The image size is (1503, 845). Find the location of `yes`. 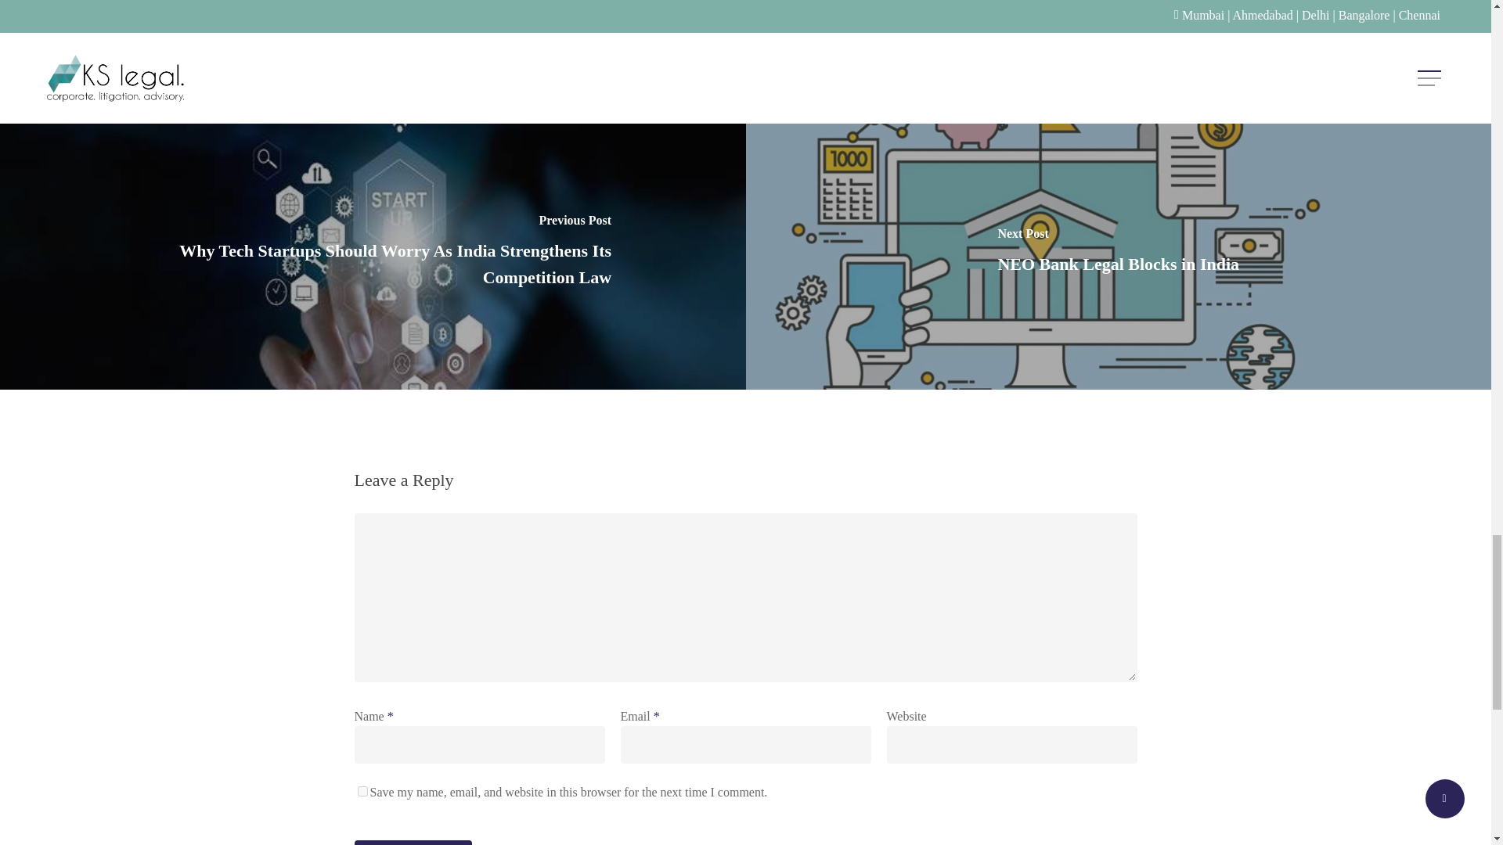

yes is located at coordinates (362, 792).